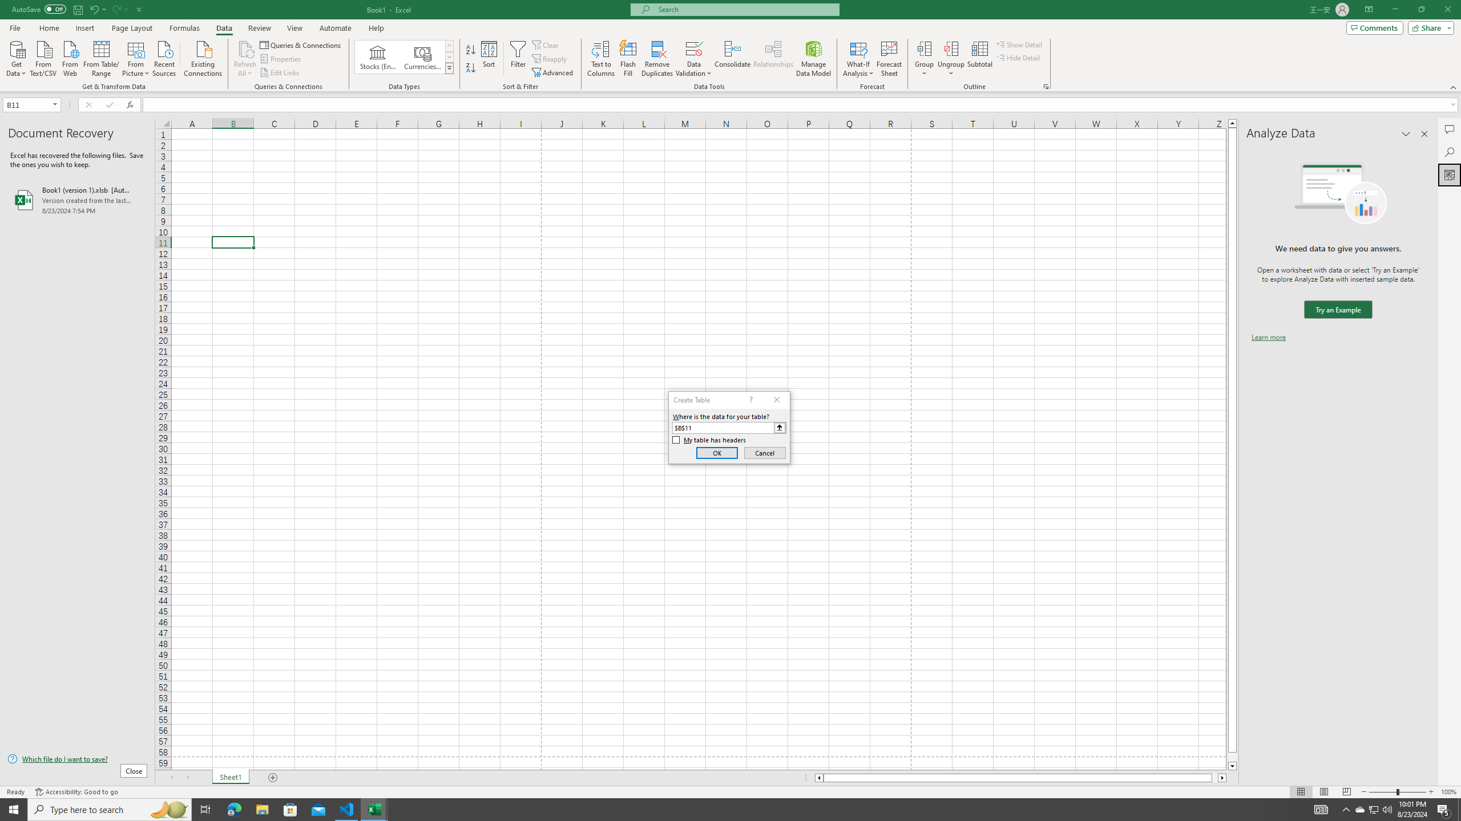  I want to click on Group and Outline Settings, so click(1046, 87).